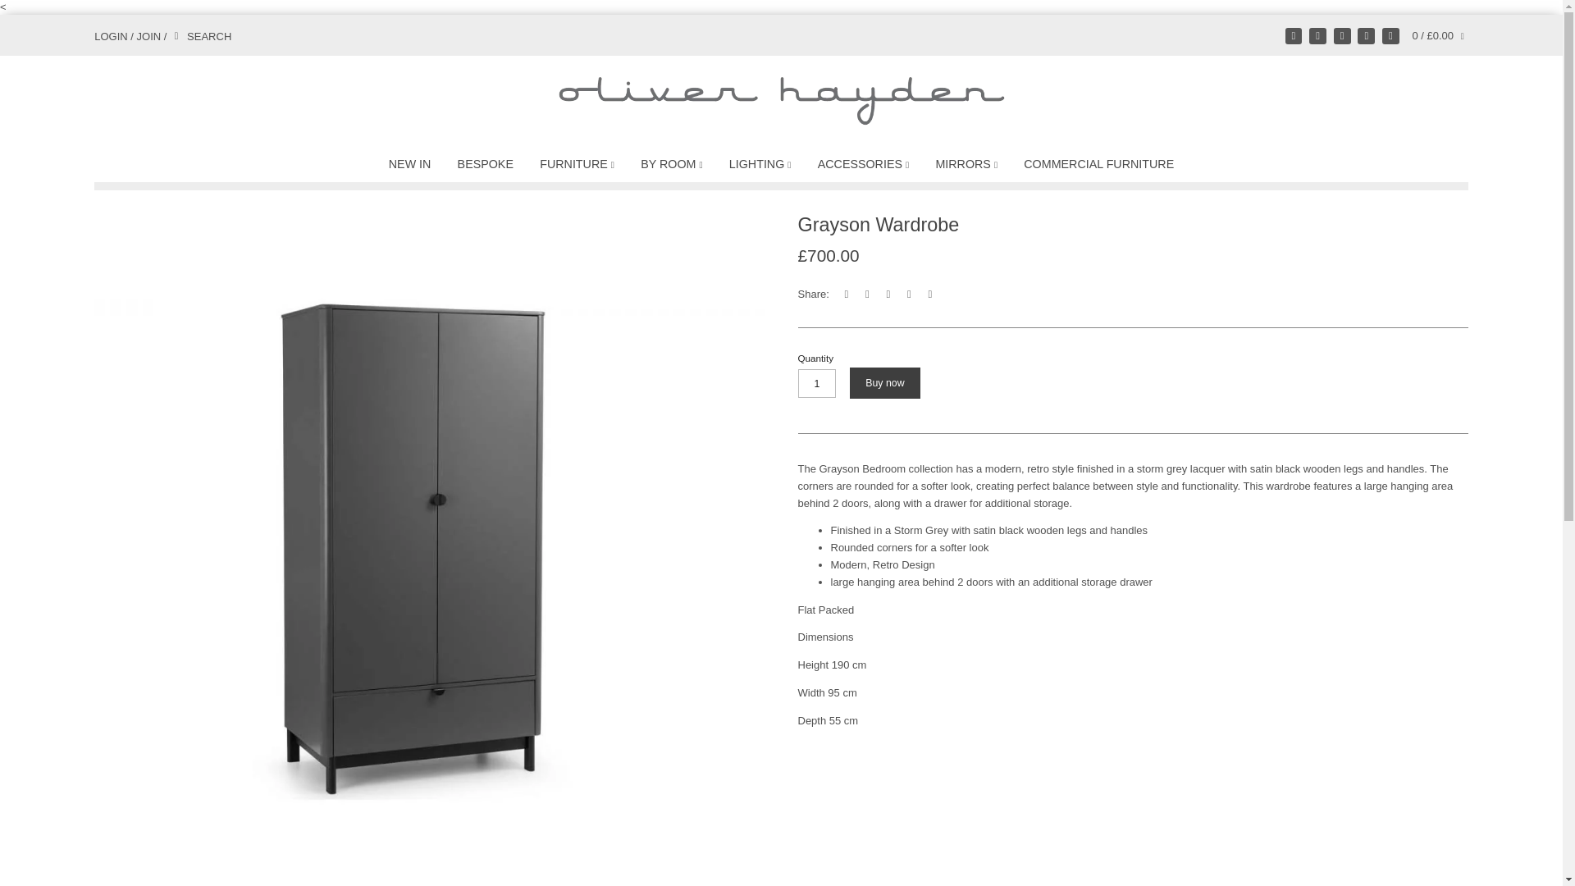  I want to click on Pin the main product image, so click(889, 294).